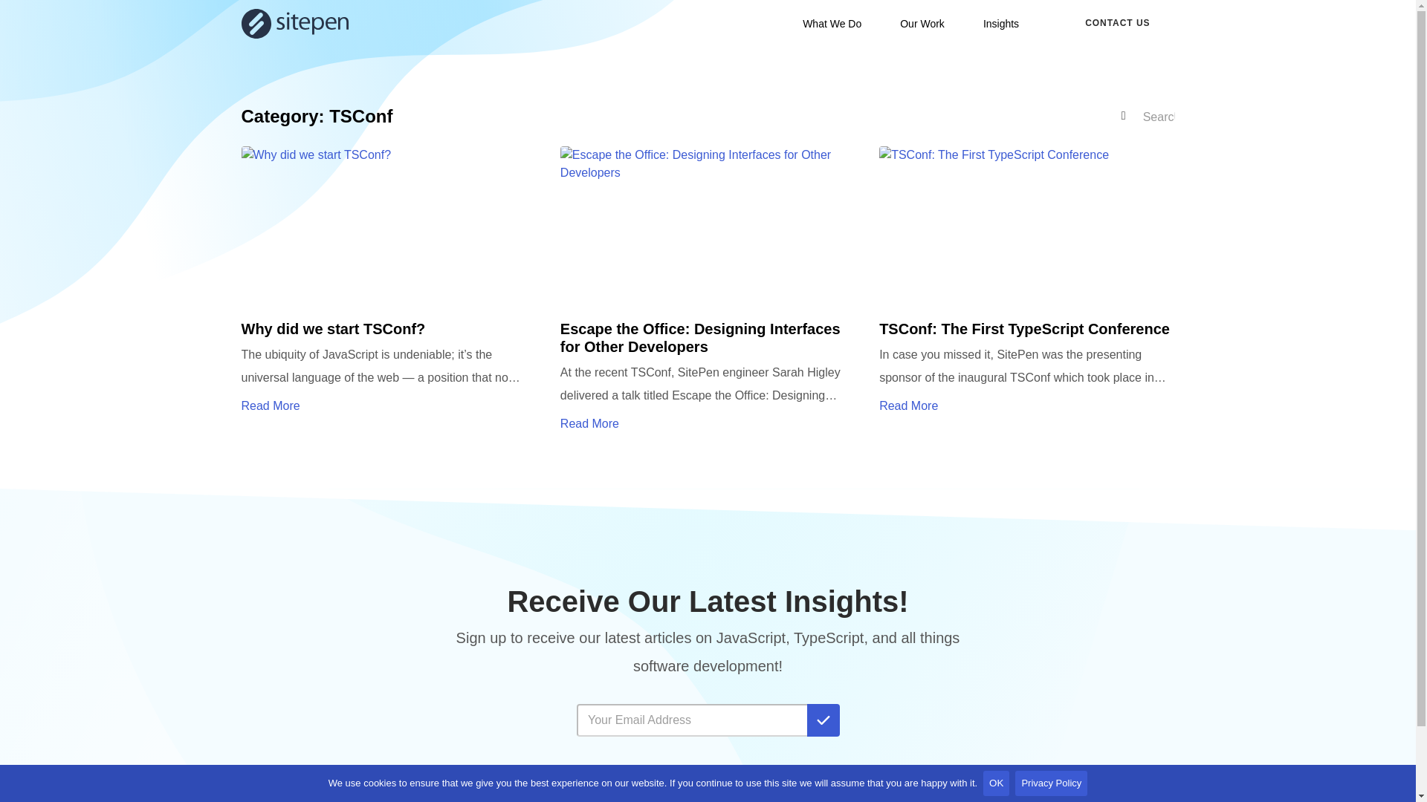  I want to click on Newsletter, so click(708, 708).